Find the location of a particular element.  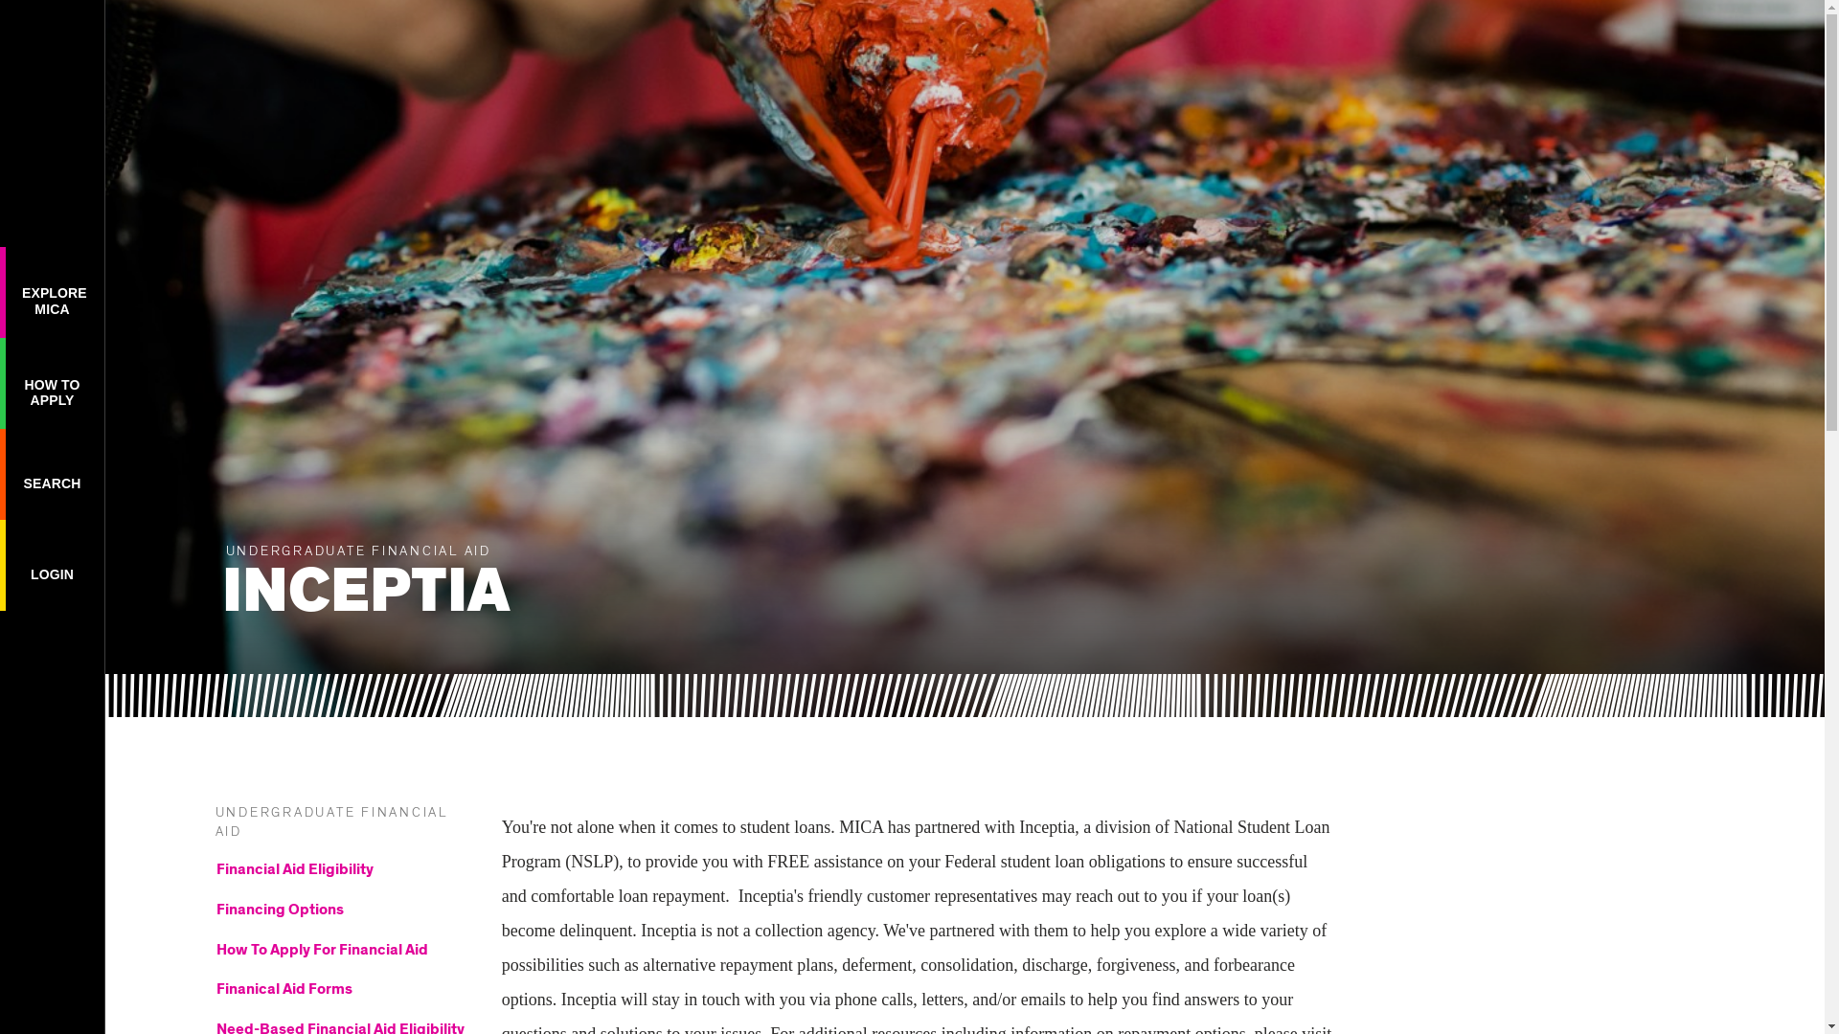

Need-Based Financial Aid Eligibility is located at coordinates (341, 992).